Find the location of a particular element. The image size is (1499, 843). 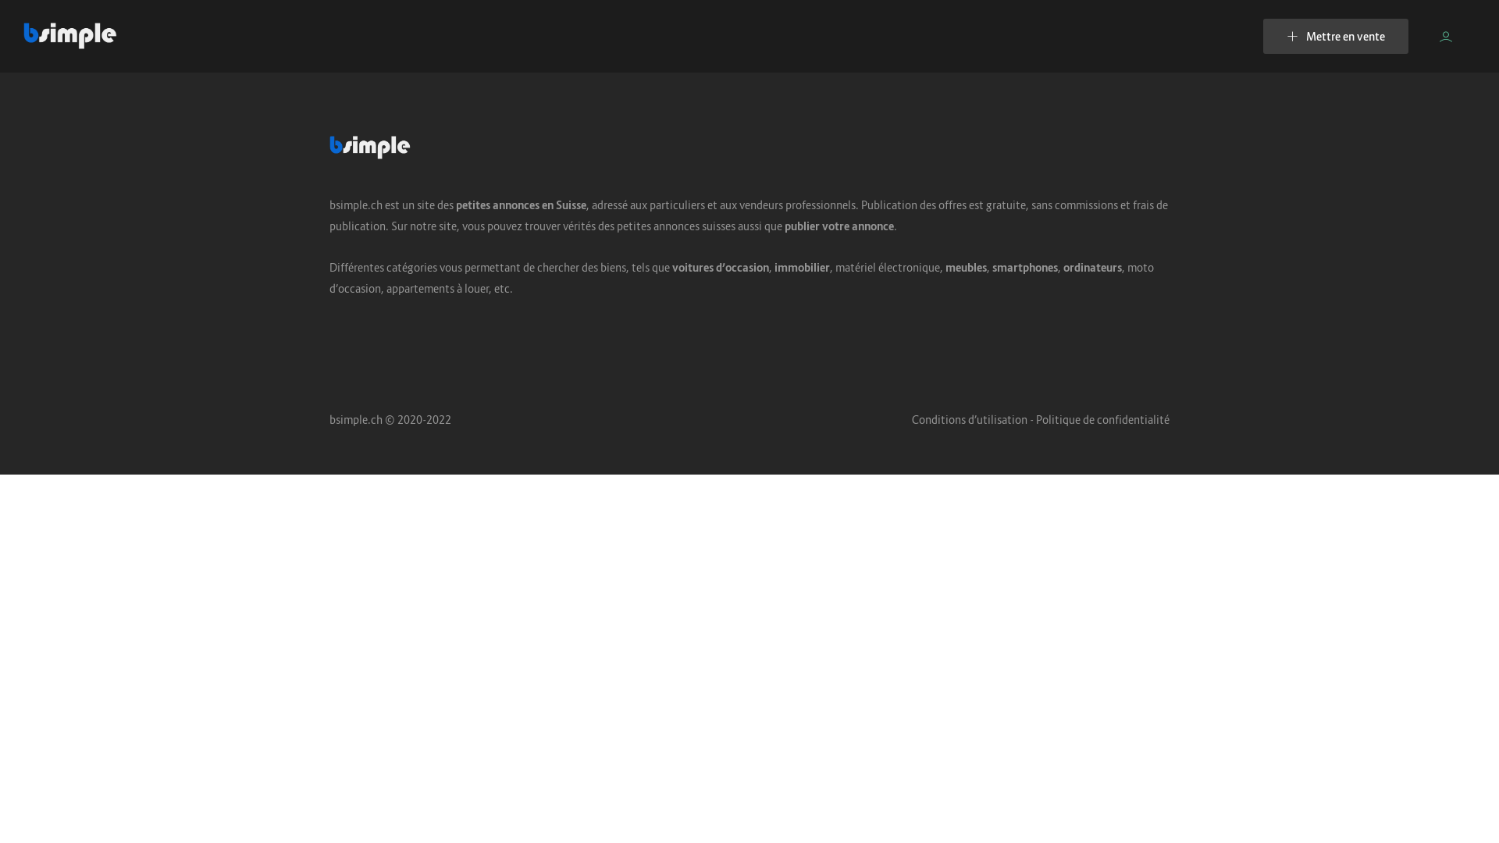

meubles is located at coordinates (967, 267).